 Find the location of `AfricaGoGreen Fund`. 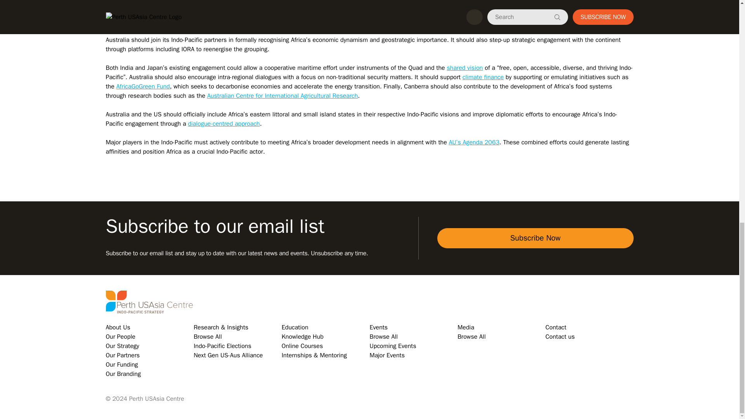

AfricaGoGreen Fund is located at coordinates (143, 86).